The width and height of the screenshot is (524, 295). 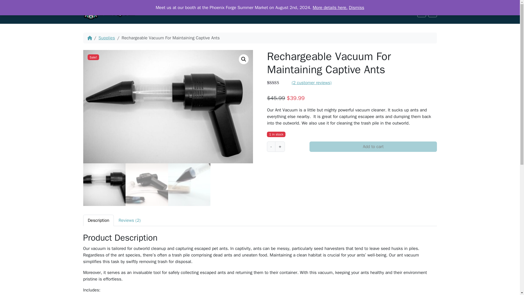 I want to click on Permits, so click(x=365, y=12).